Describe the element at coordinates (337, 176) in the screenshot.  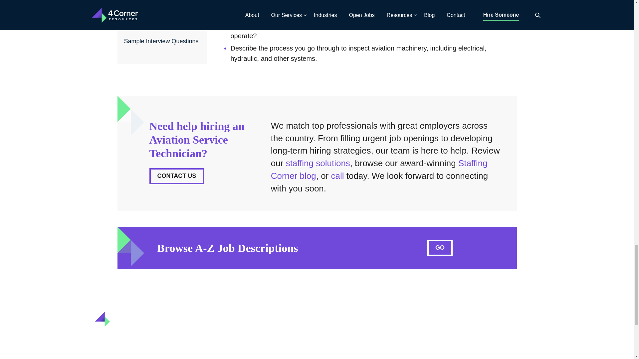
I see `call` at that location.